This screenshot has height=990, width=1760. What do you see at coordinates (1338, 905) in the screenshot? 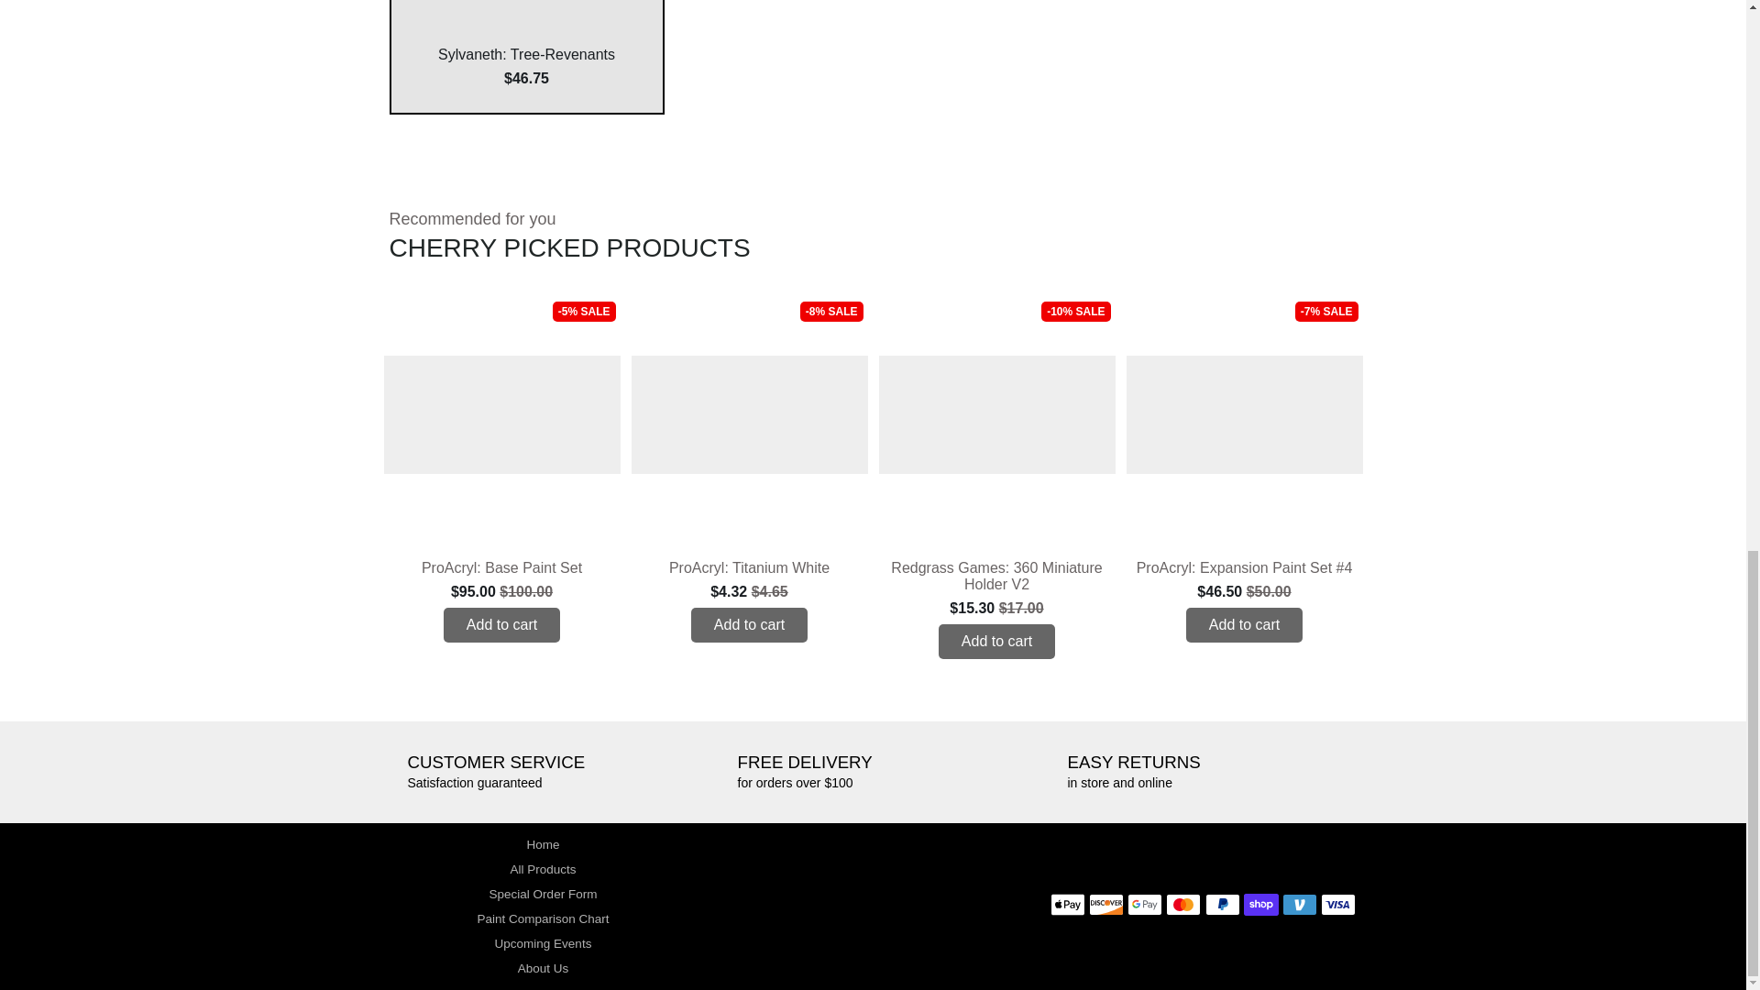
I see `Visa` at bounding box center [1338, 905].